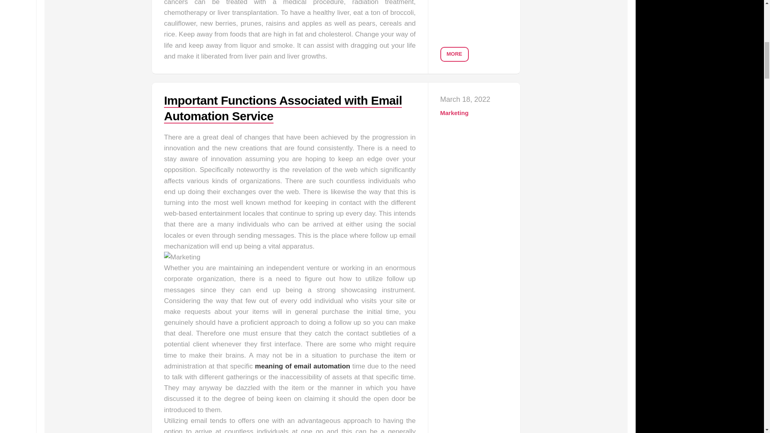  What do you see at coordinates (283, 108) in the screenshot?
I see `Important Functions Associated with Email Automation Service` at bounding box center [283, 108].